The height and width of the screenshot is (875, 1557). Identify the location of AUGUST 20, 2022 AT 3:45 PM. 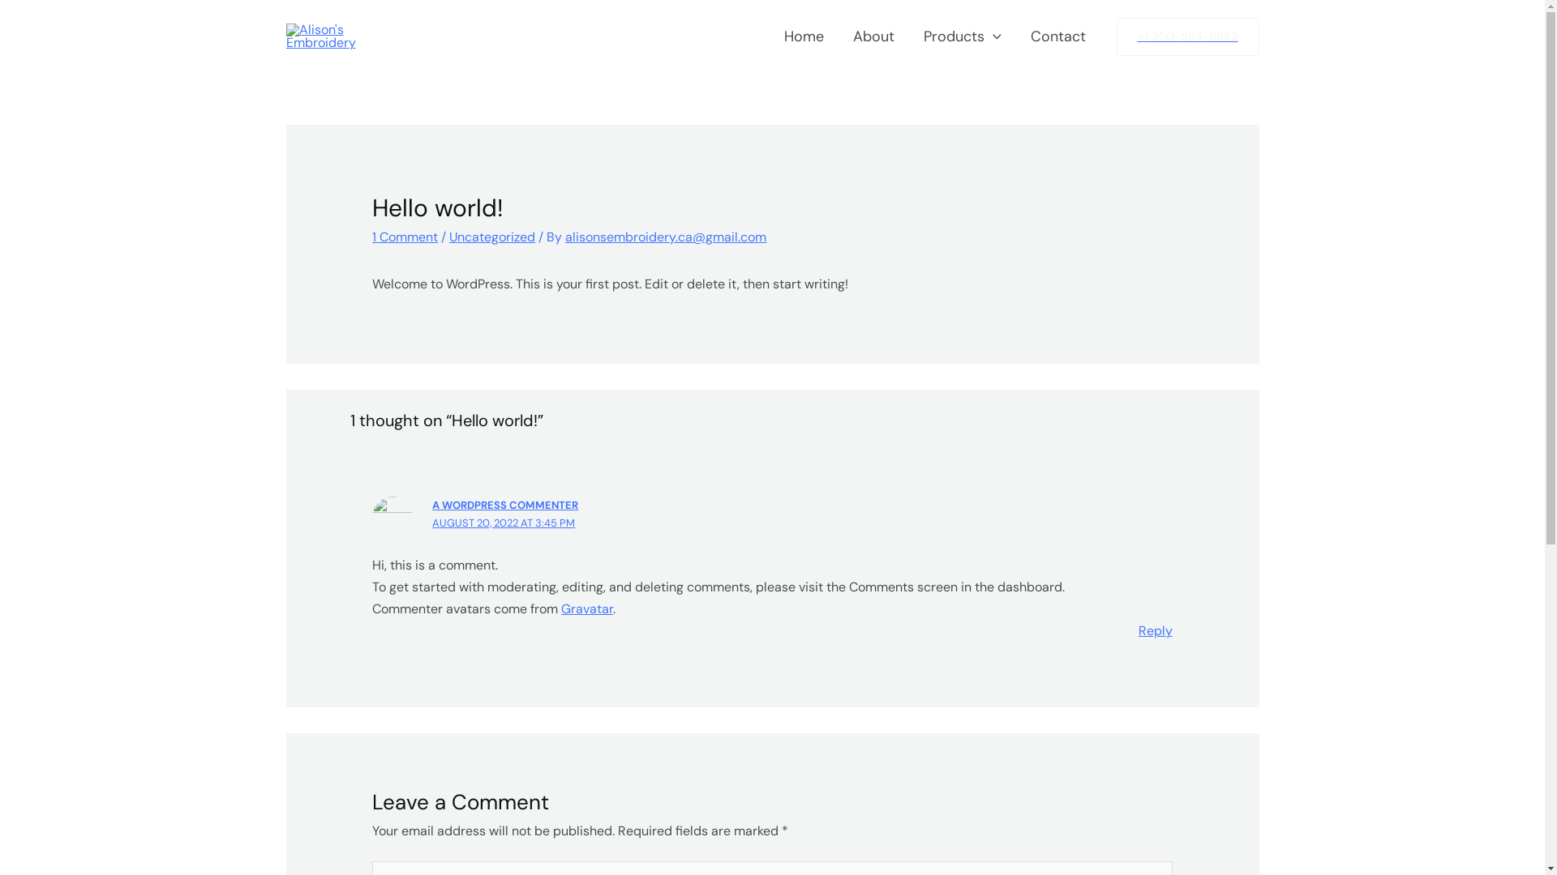
(504, 523).